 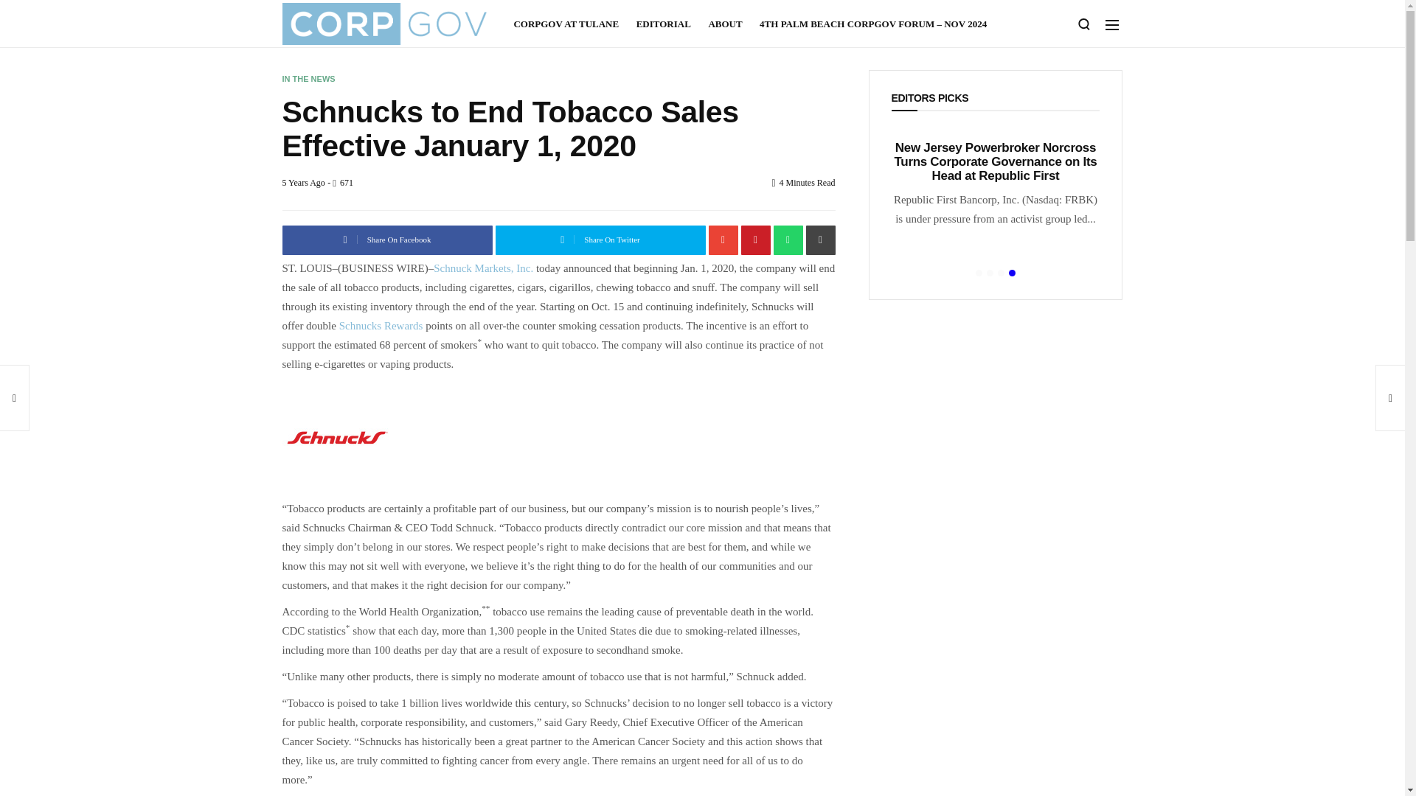 I want to click on Share On Facebook, so click(x=386, y=240).